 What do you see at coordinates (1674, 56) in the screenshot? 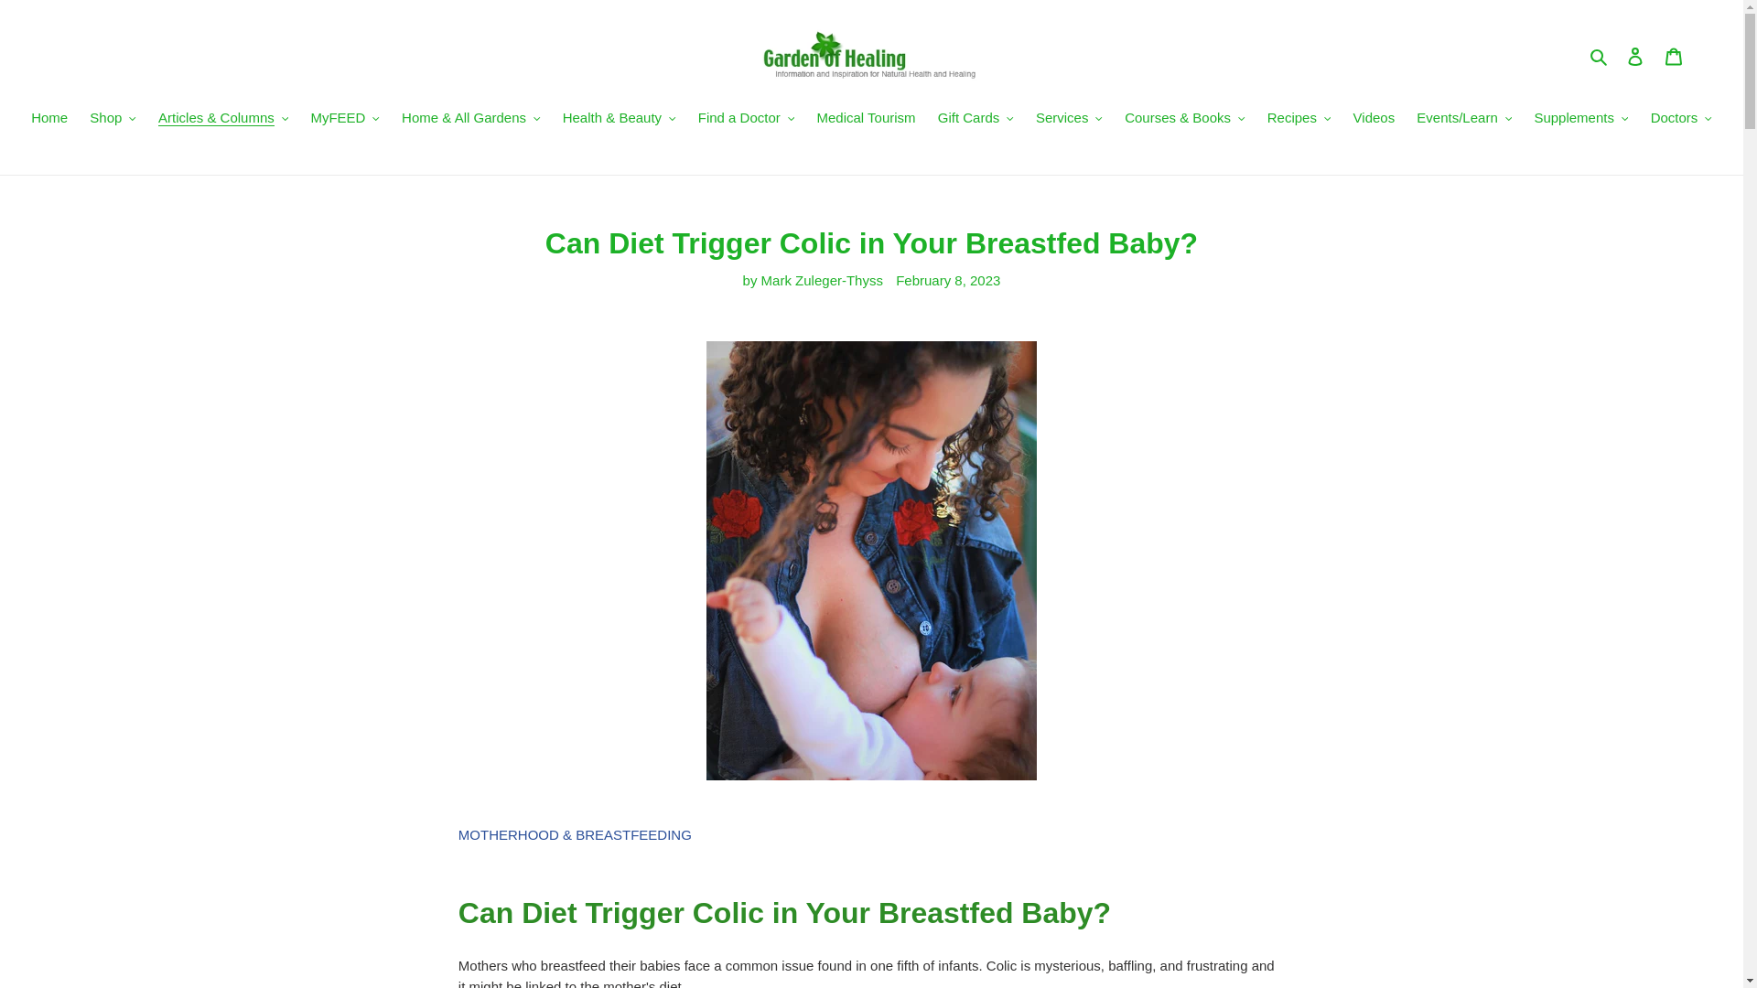
I see `Cart` at bounding box center [1674, 56].